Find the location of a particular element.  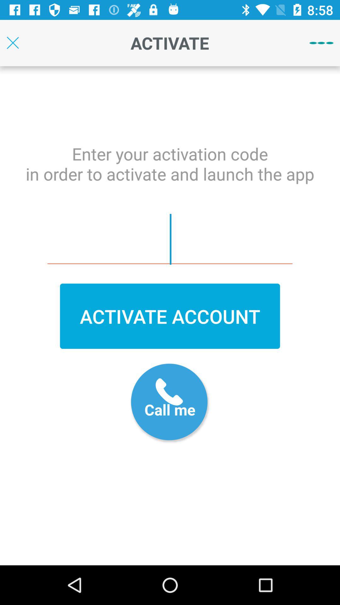

close page is located at coordinates (13, 43).